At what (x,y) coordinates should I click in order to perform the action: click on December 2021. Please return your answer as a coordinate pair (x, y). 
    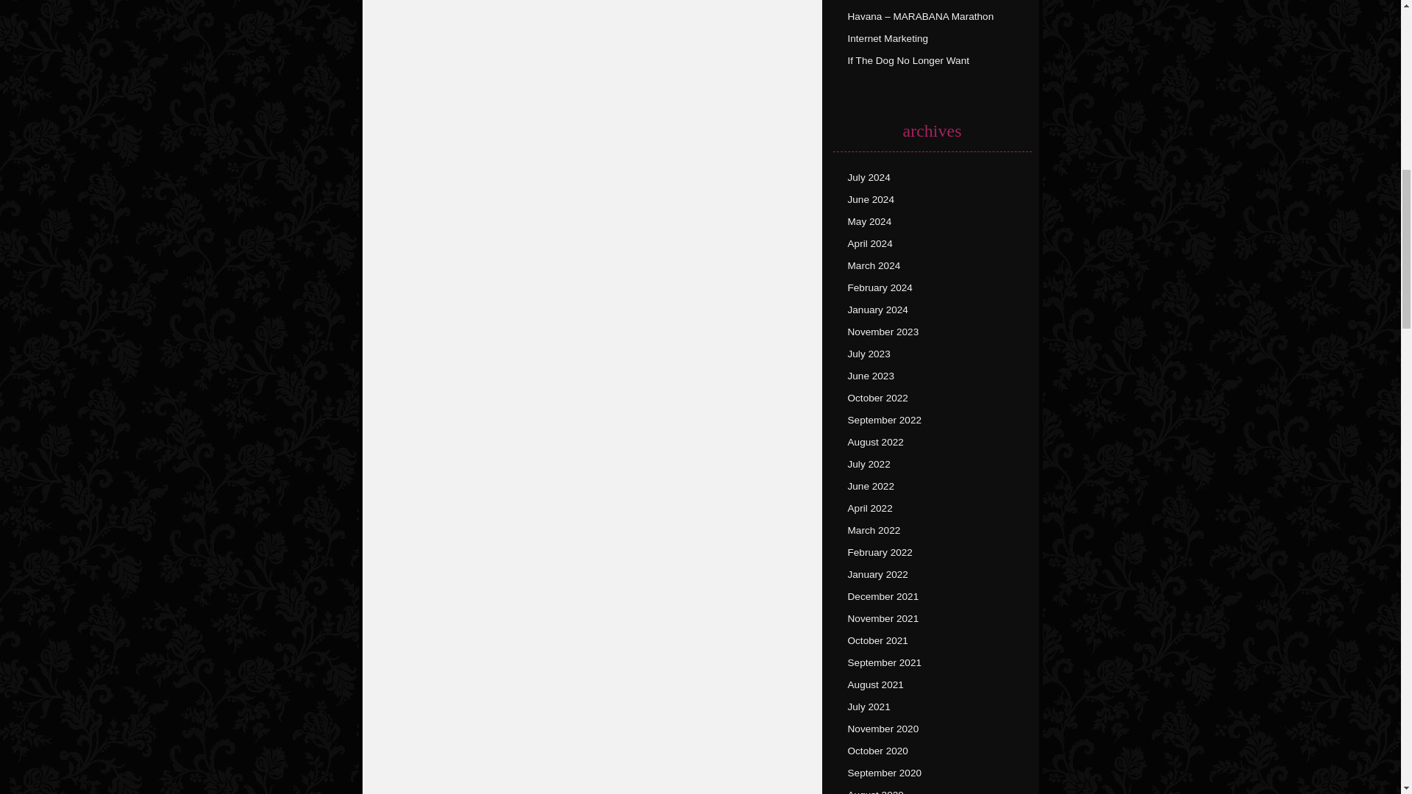
    Looking at the image, I should click on (883, 595).